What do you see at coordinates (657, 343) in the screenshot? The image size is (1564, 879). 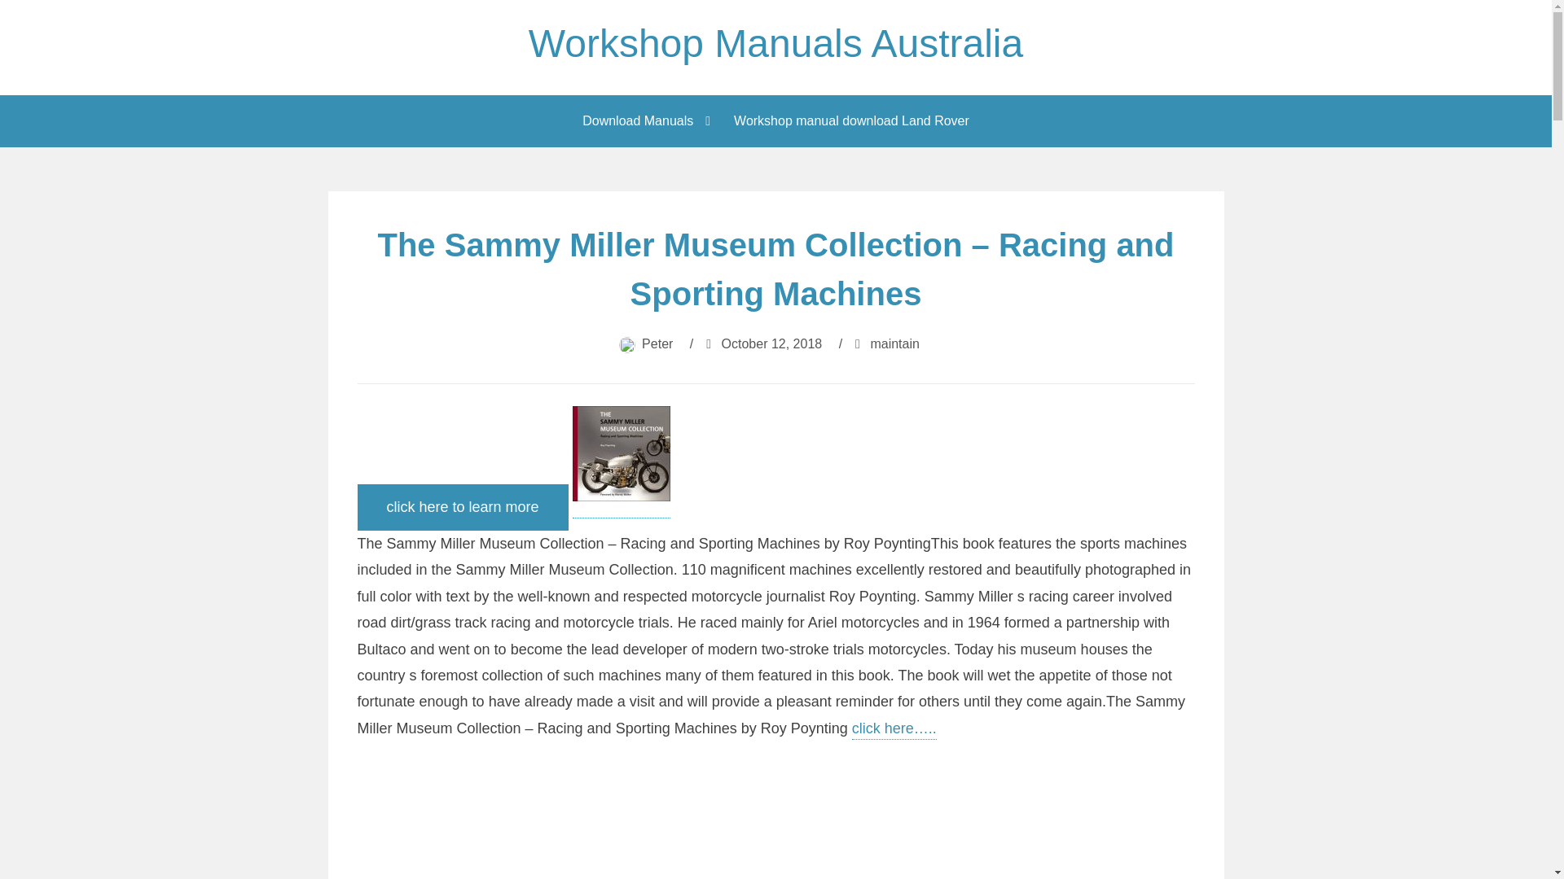 I see `Peter` at bounding box center [657, 343].